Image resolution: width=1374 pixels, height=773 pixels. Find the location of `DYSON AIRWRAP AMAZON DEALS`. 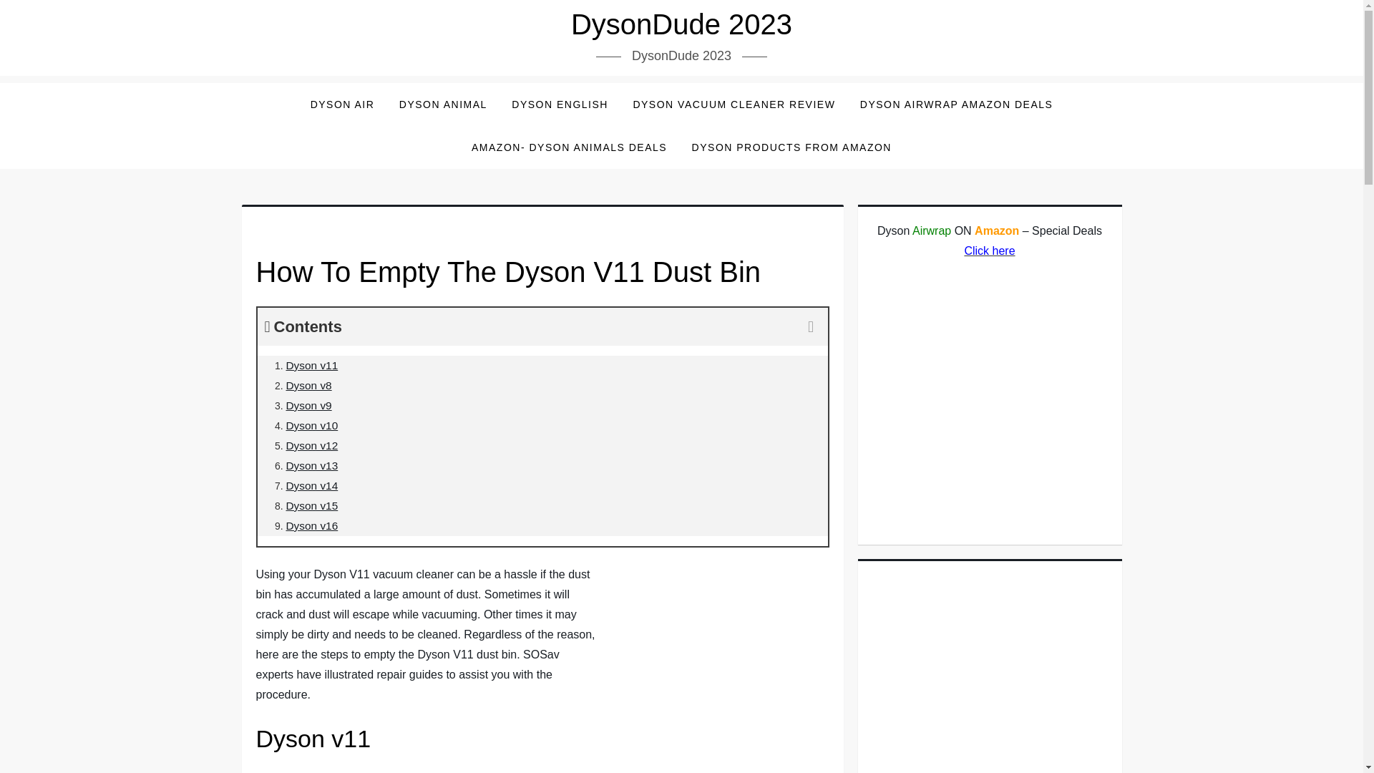

DYSON AIRWRAP AMAZON DEALS is located at coordinates (956, 104).